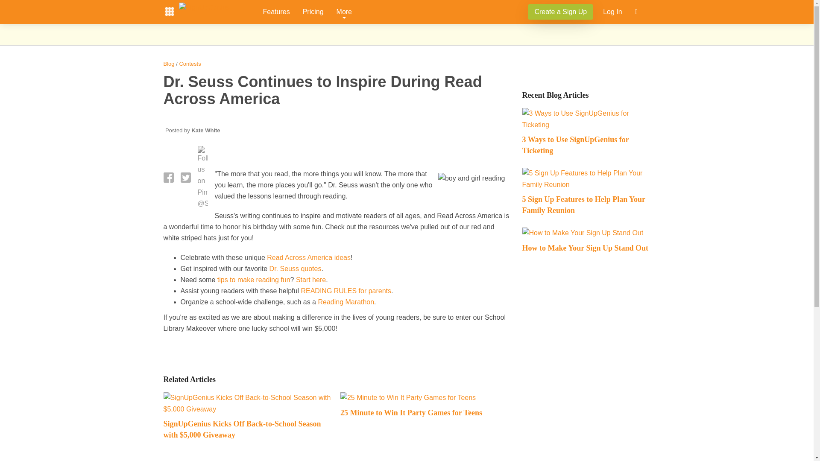 This screenshot has width=820, height=461. I want to click on Blog, so click(168, 63).